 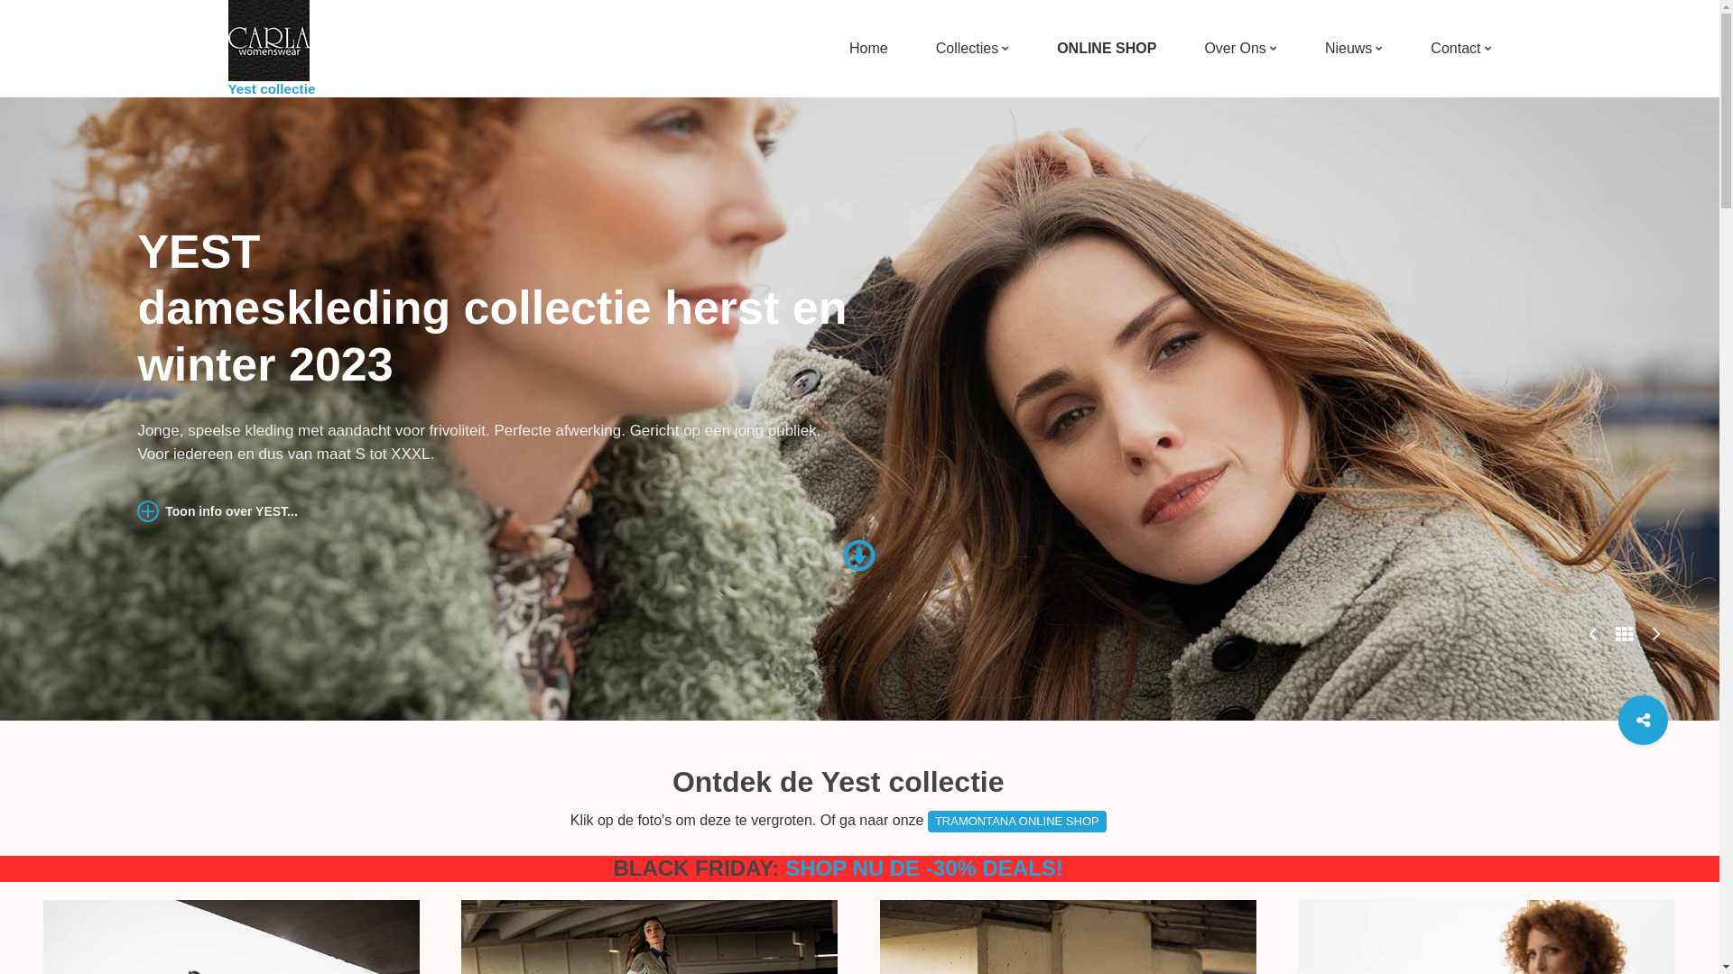 I want to click on Collecties, so click(x=968, y=49).